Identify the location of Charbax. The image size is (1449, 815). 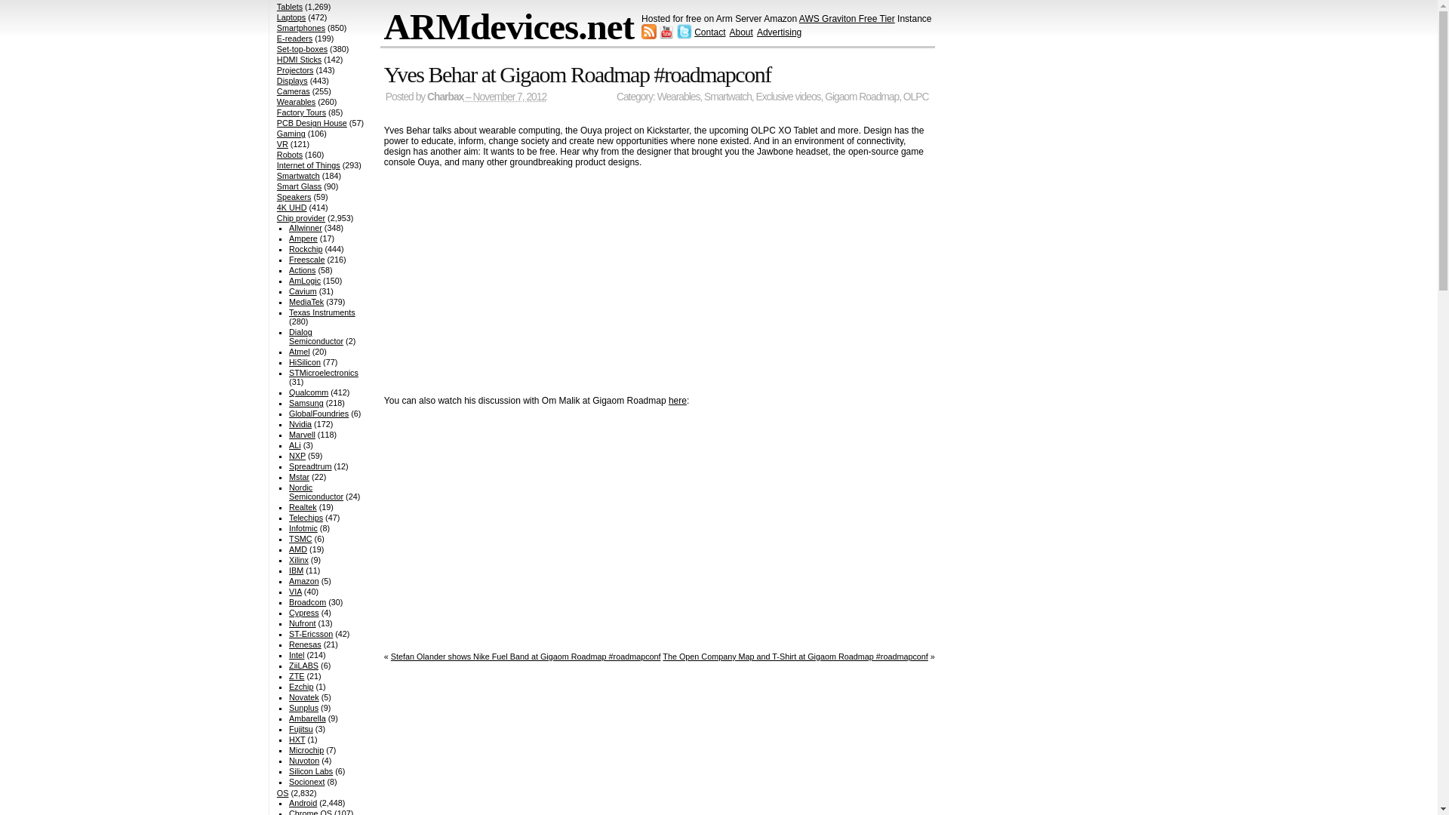
(445, 97).